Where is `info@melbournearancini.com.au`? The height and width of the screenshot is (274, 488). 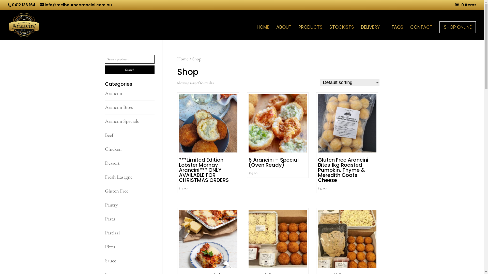 info@melbournearancini.com.au is located at coordinates (76, 5).